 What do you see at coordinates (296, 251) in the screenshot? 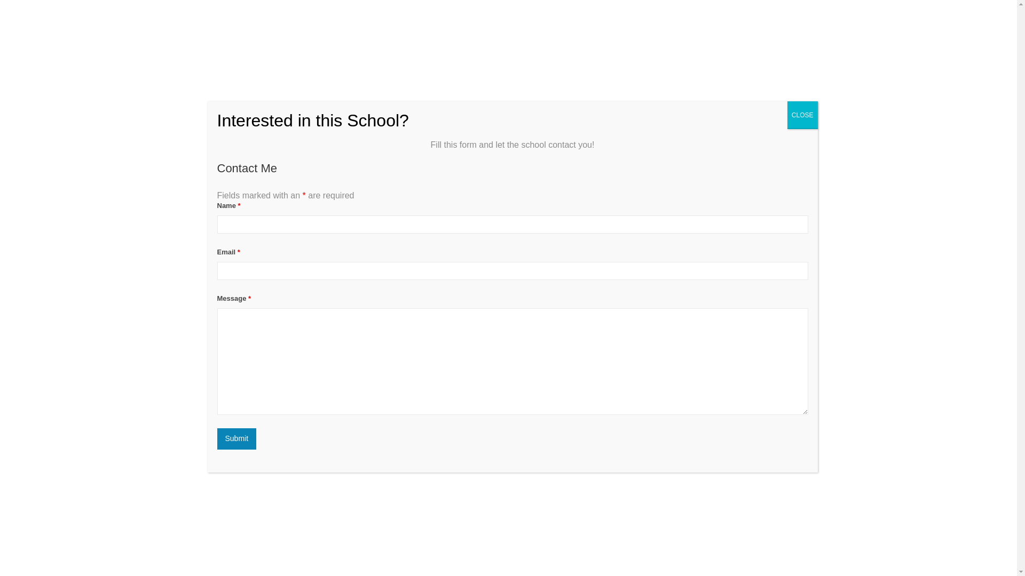
I see `Columbus` at bounding box center [296, 251].